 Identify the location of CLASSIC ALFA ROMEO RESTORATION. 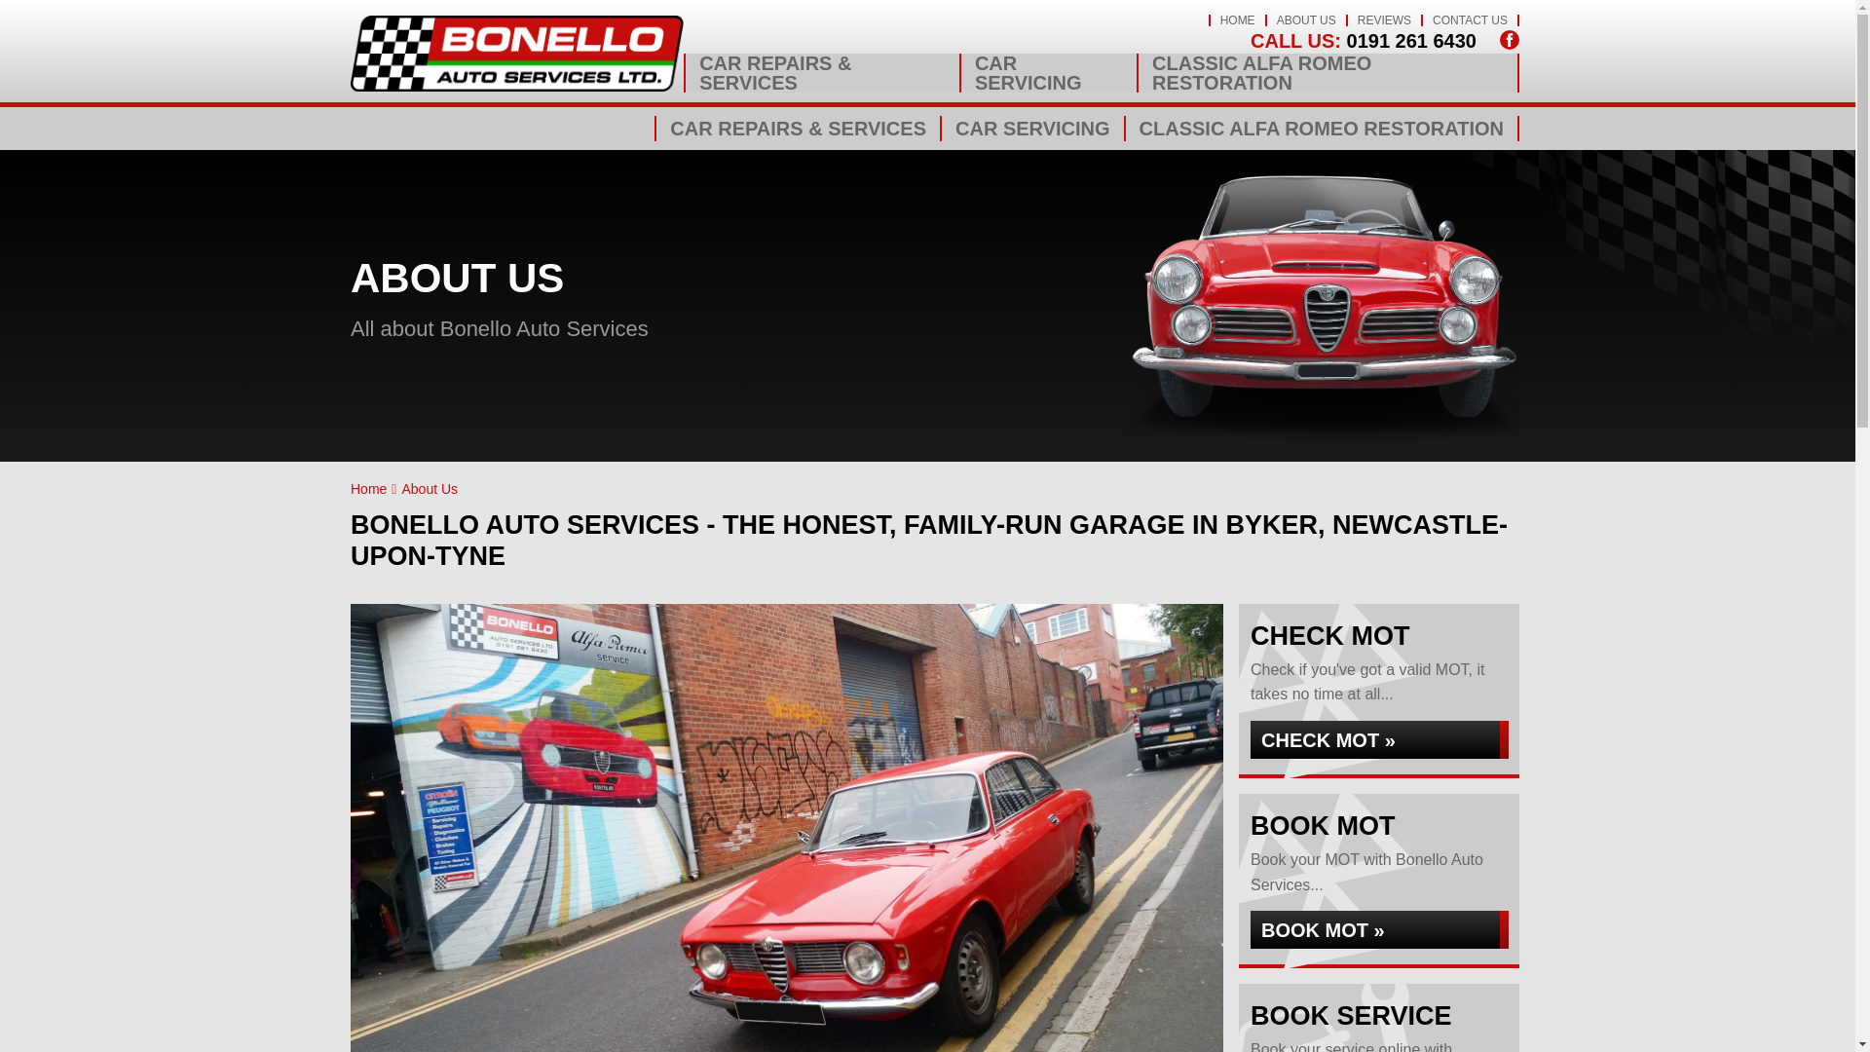
(1328, 73).